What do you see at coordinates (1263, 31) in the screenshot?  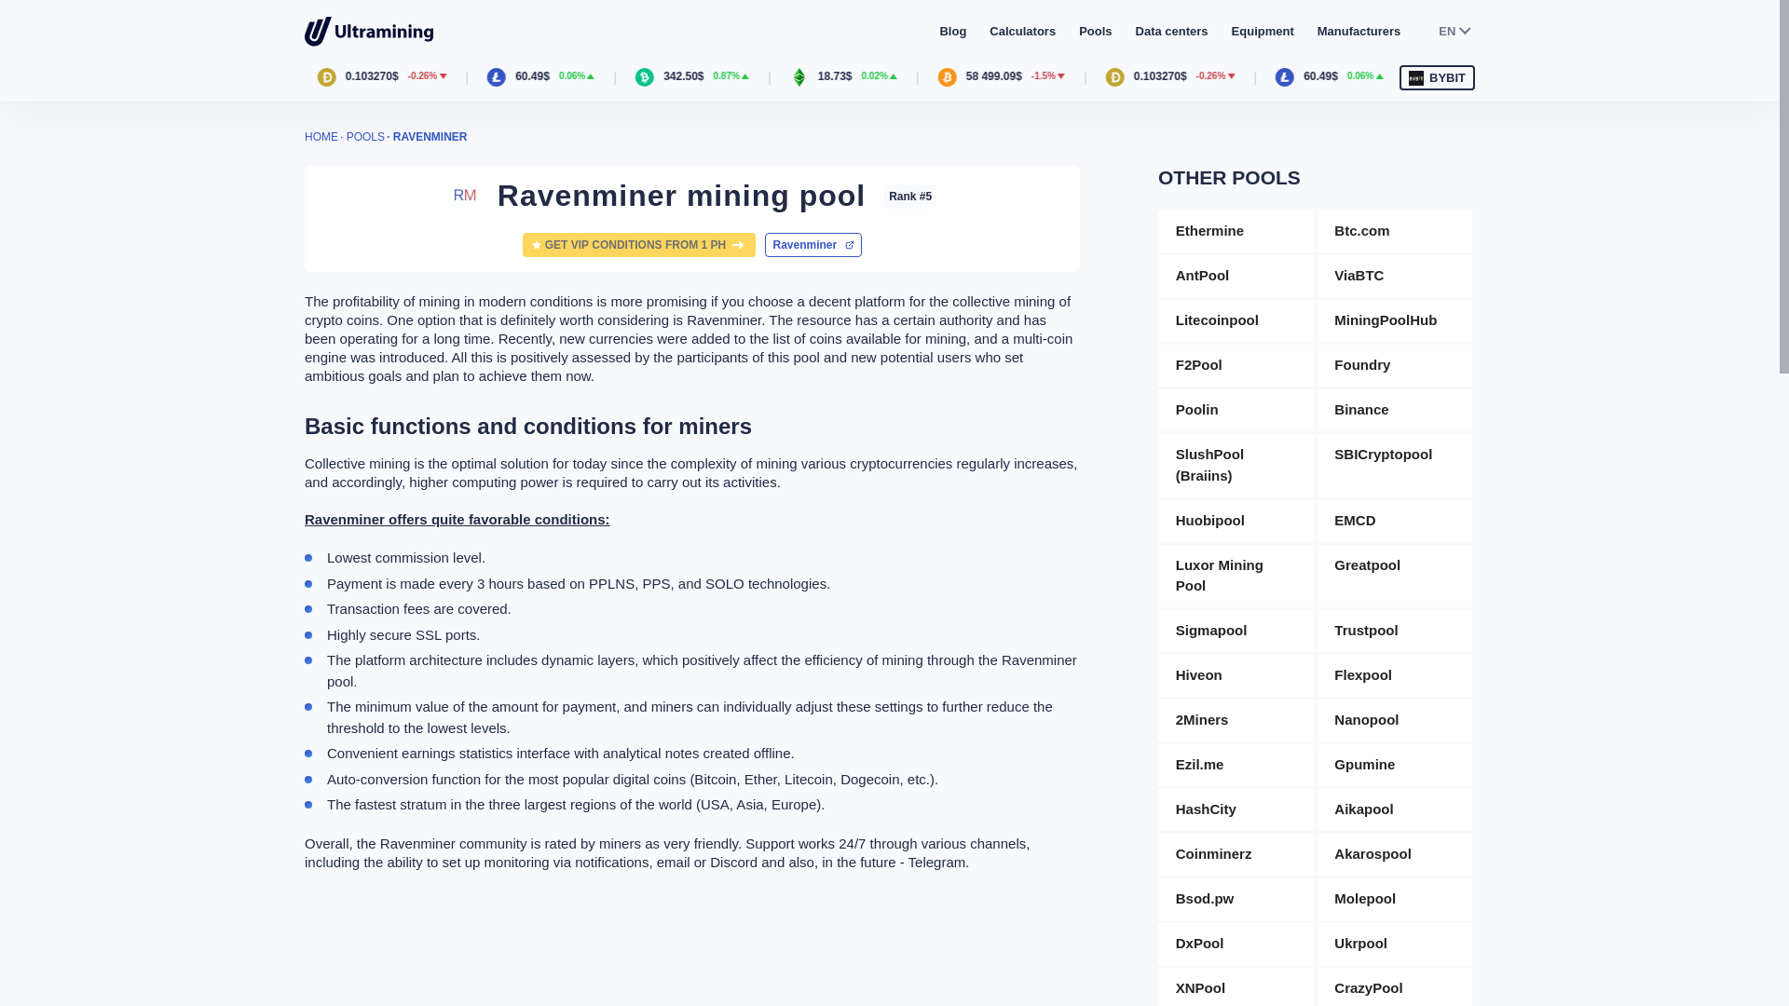 I see `Equipment` at bounding box center [1263, 31].